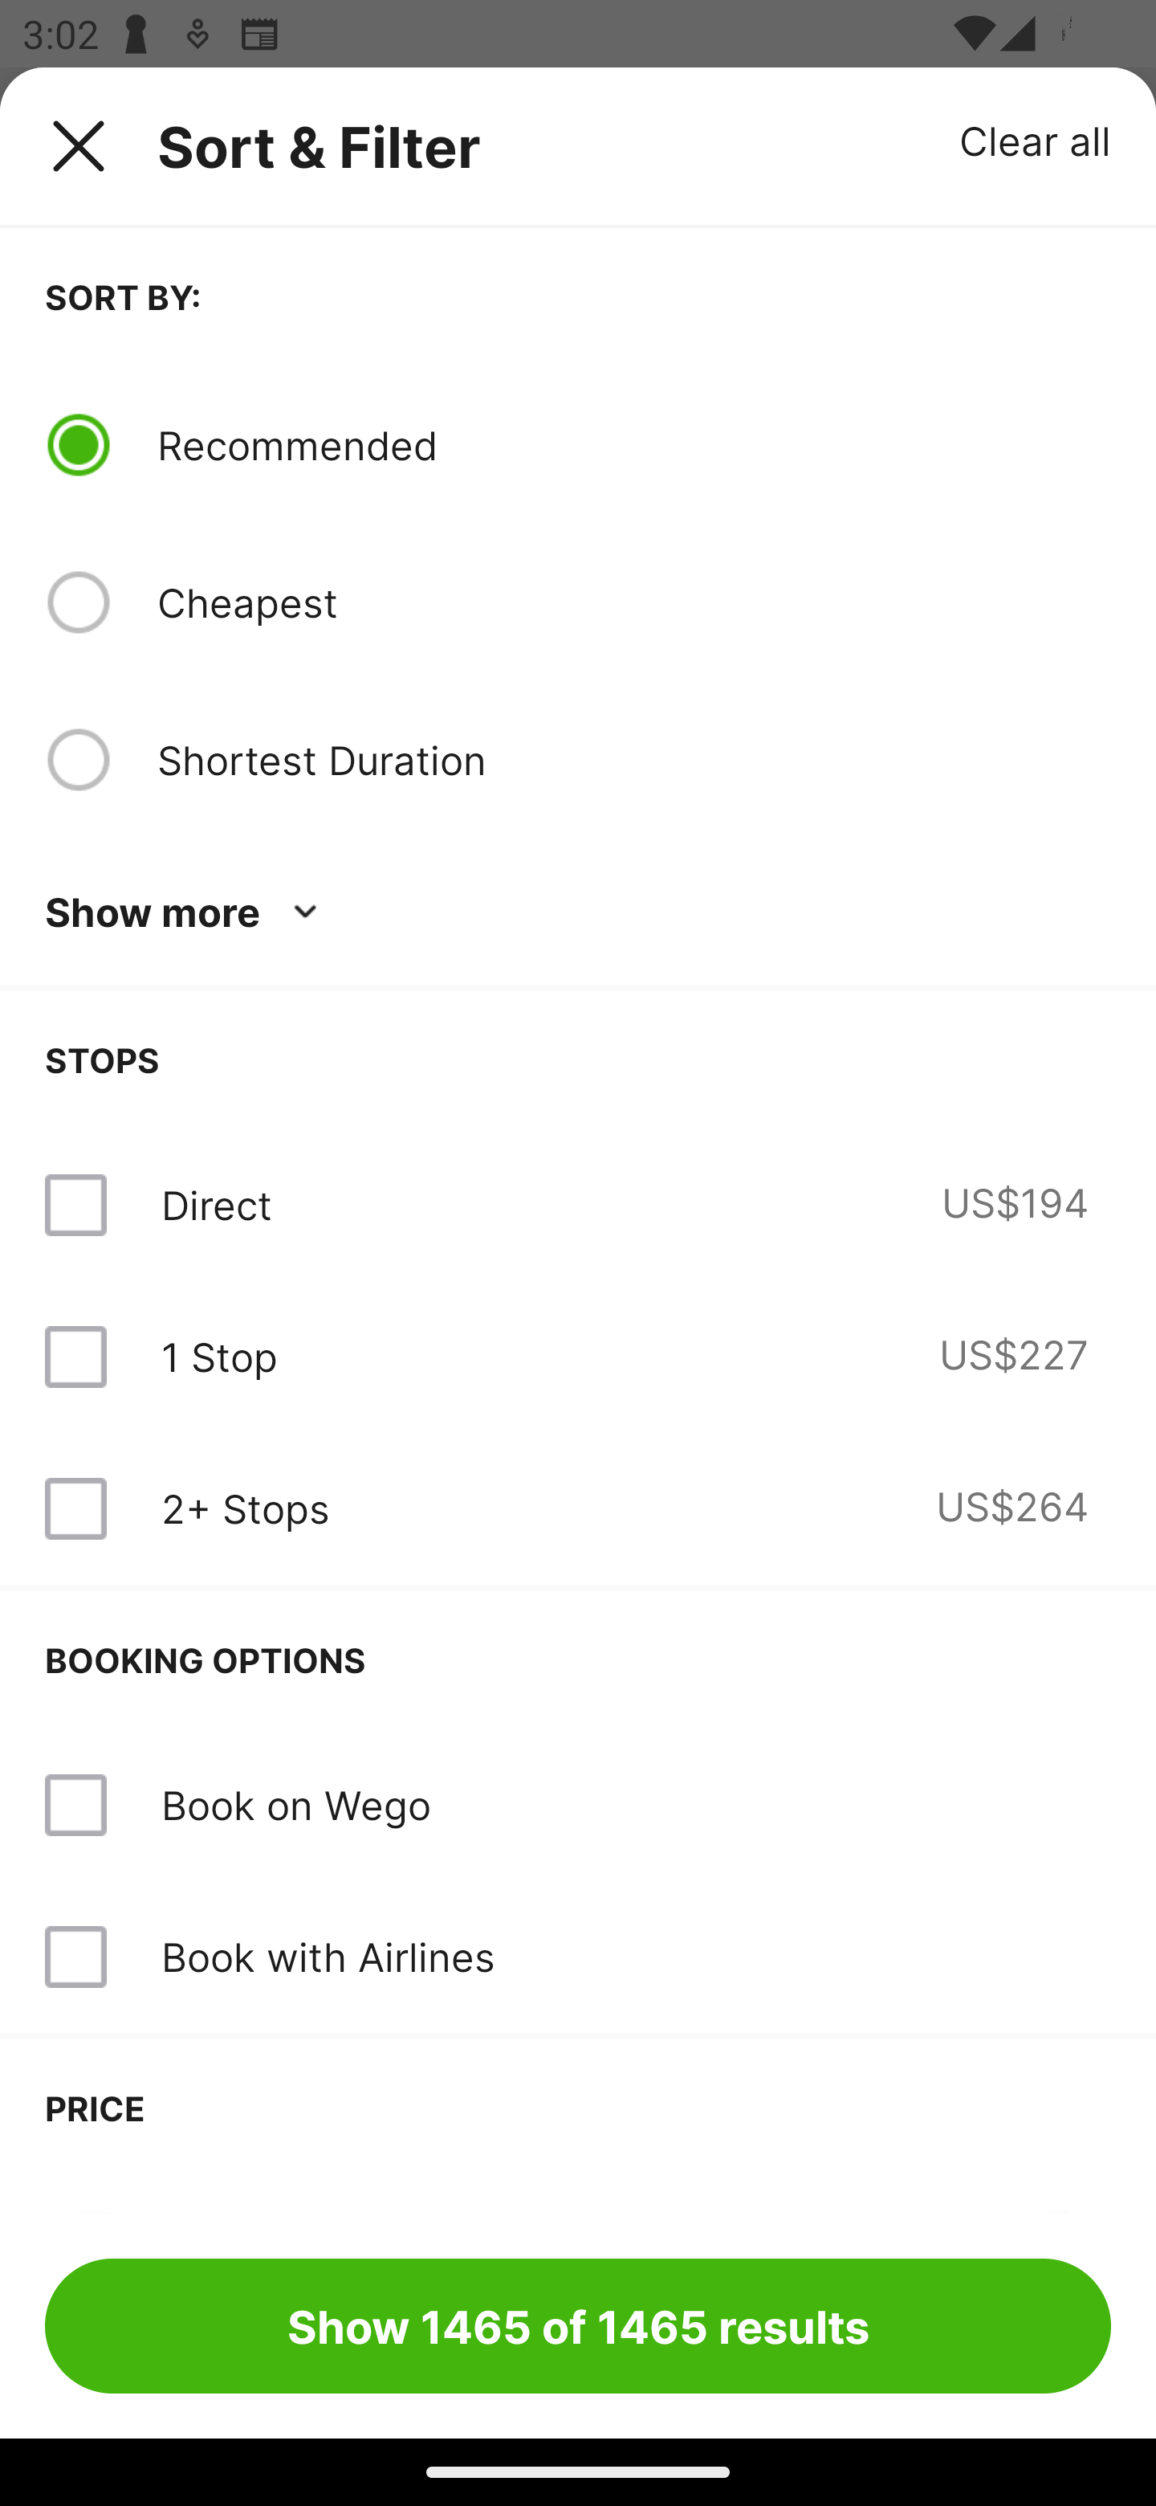  I want to click on Book on Wego, so click(578, 1806).